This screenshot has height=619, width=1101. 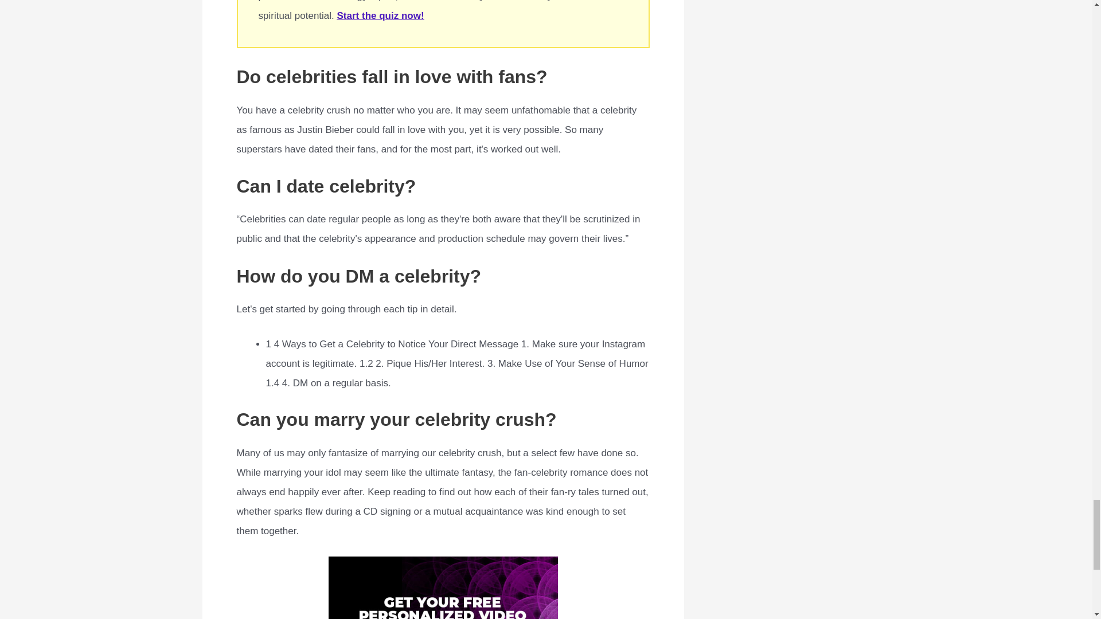 I want to click on Start the quiz now!, so click(x=380, y=15).